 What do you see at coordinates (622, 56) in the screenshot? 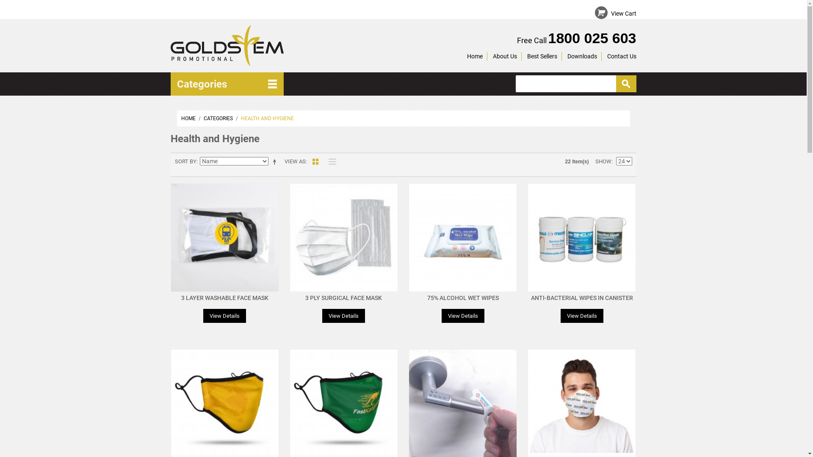
I see `Contact Us` at bounding box center [622, 56].